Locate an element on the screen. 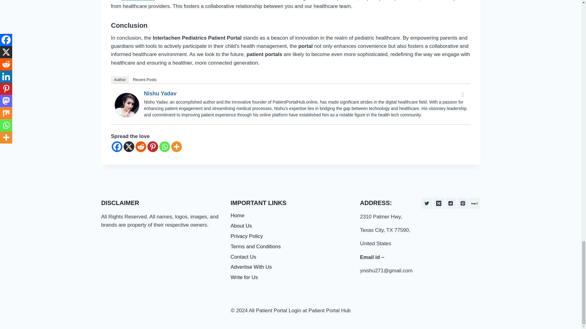 The height and width of the screenshot is (329, 586). Author is located at coordinates (120, 80).